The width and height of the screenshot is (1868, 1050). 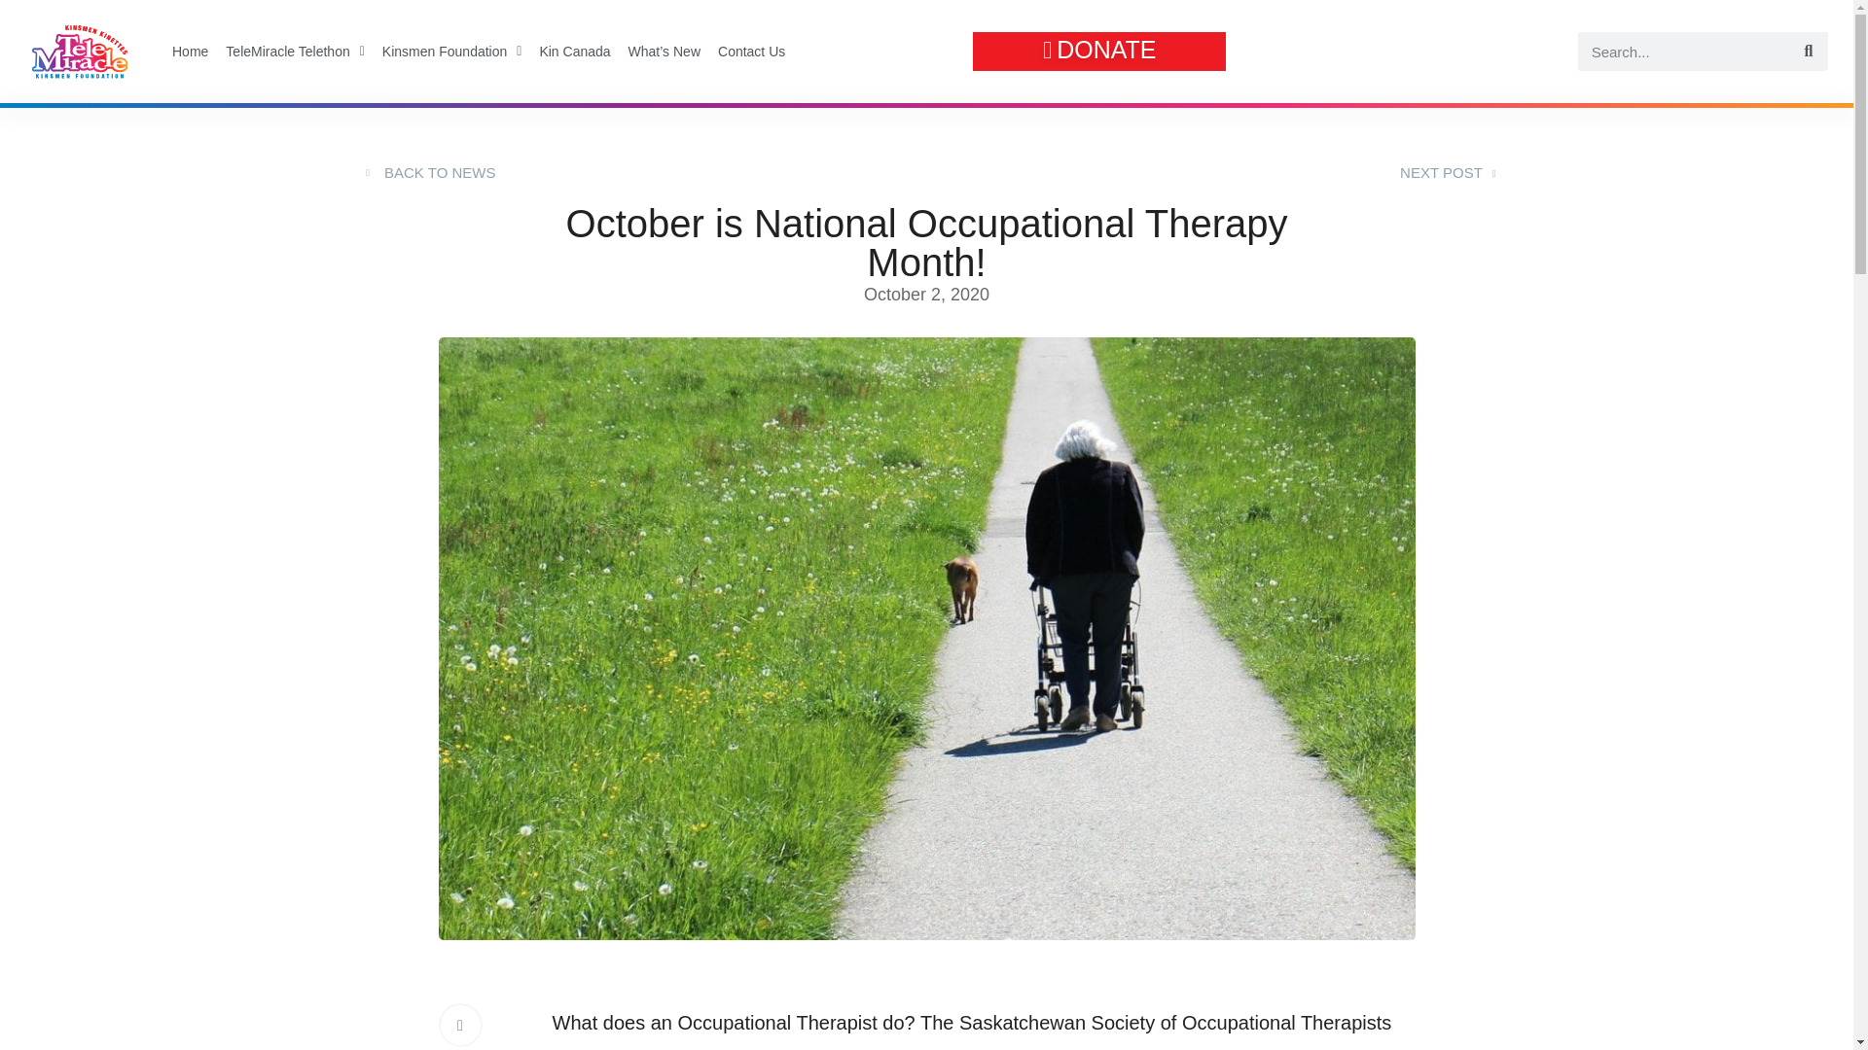 What do you see at coordinates (295, 51) in the screenshot?
I see `TeleMiracle Telethon` at bounding box center [295, 51].